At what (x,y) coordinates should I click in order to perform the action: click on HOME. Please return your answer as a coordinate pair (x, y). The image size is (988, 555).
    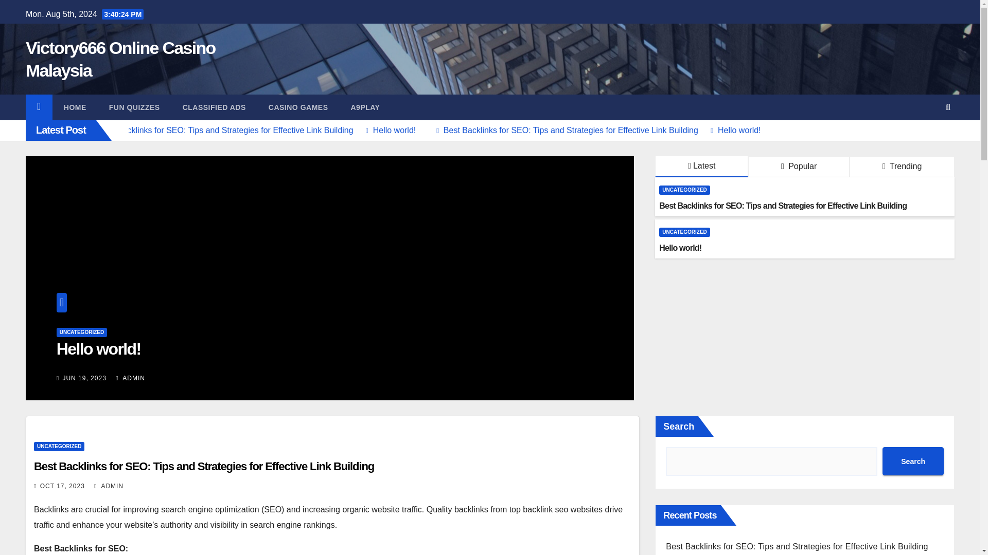
    Looking at the image, I should click on (75, 107).